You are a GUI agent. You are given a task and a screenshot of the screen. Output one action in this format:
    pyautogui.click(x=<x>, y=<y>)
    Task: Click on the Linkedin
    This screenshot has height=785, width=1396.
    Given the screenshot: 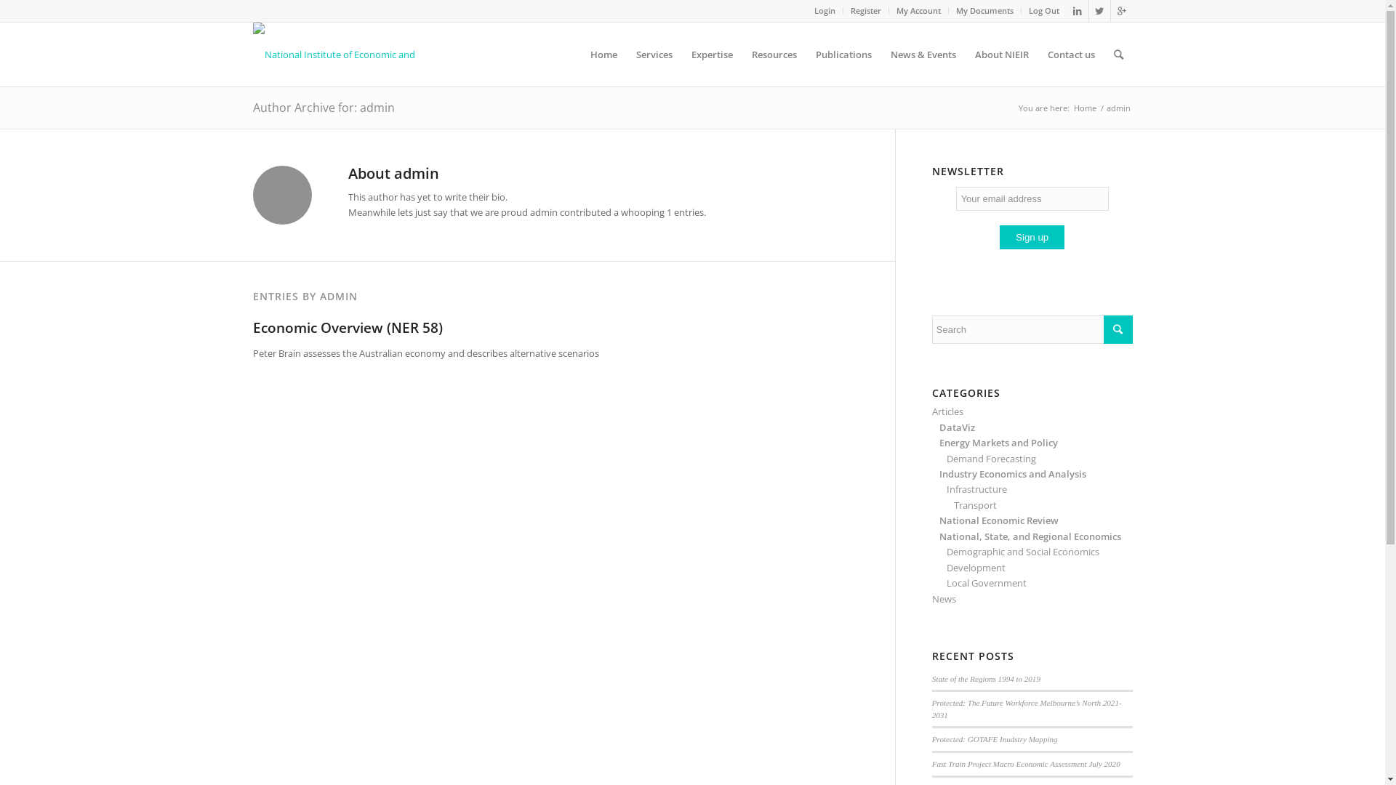 What is the action you would take?
    pyautogui.click(x=1078, y=11)
    